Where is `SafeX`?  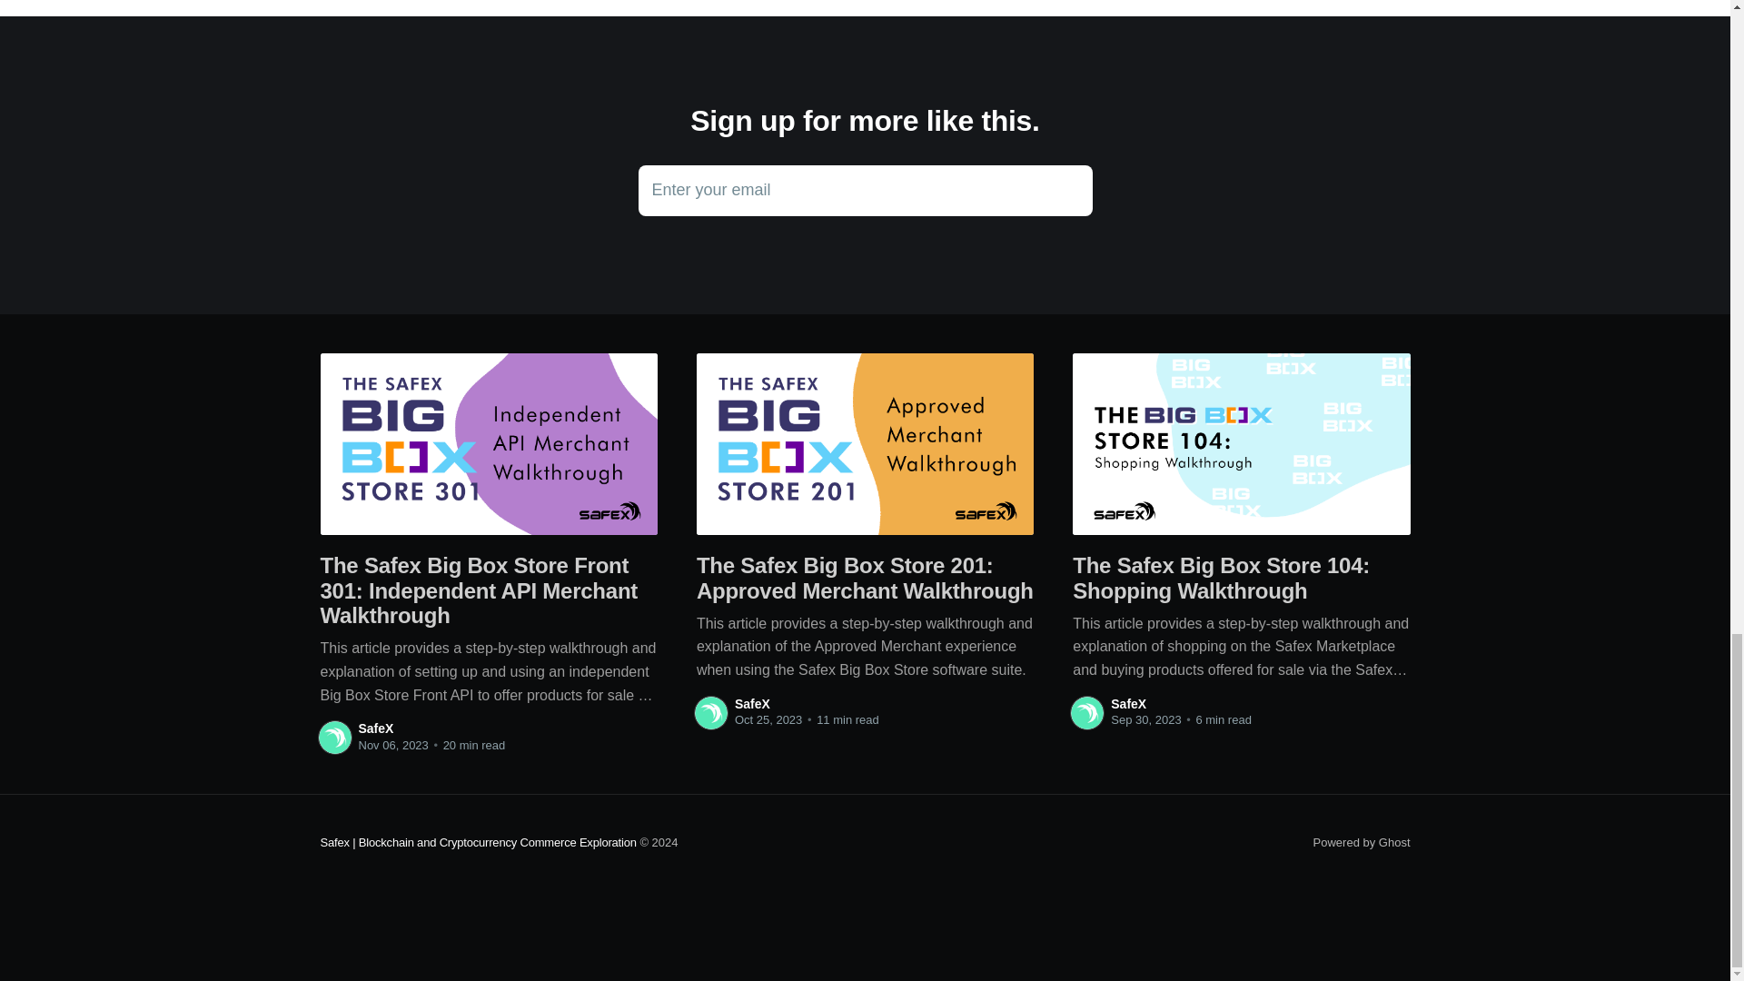 SafeX is located at coordinates (1128, 702).